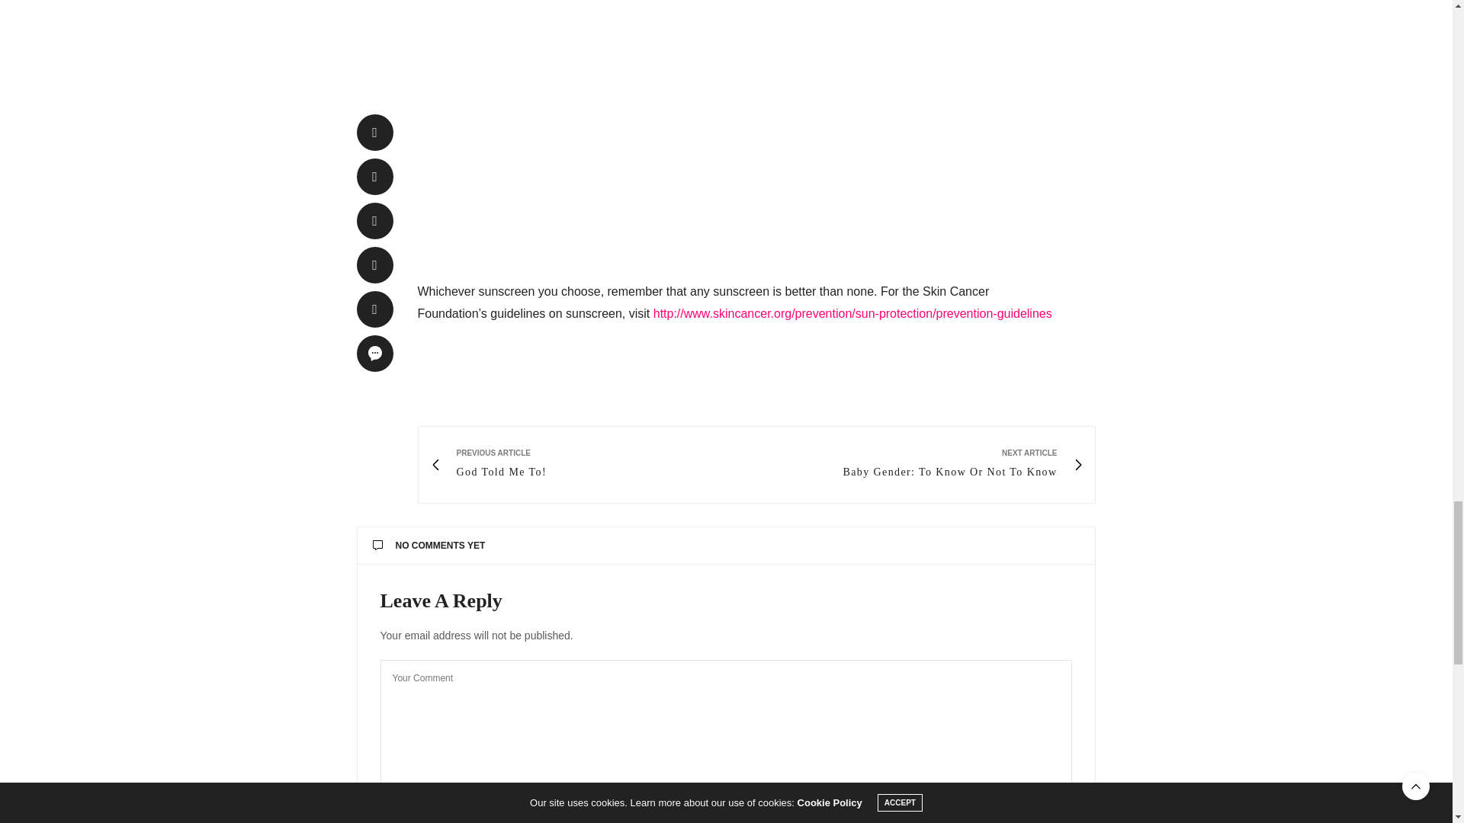 This screenshot has width=1464, height=823. I want to click on NO COMMENTS YET, so click(726, 546).